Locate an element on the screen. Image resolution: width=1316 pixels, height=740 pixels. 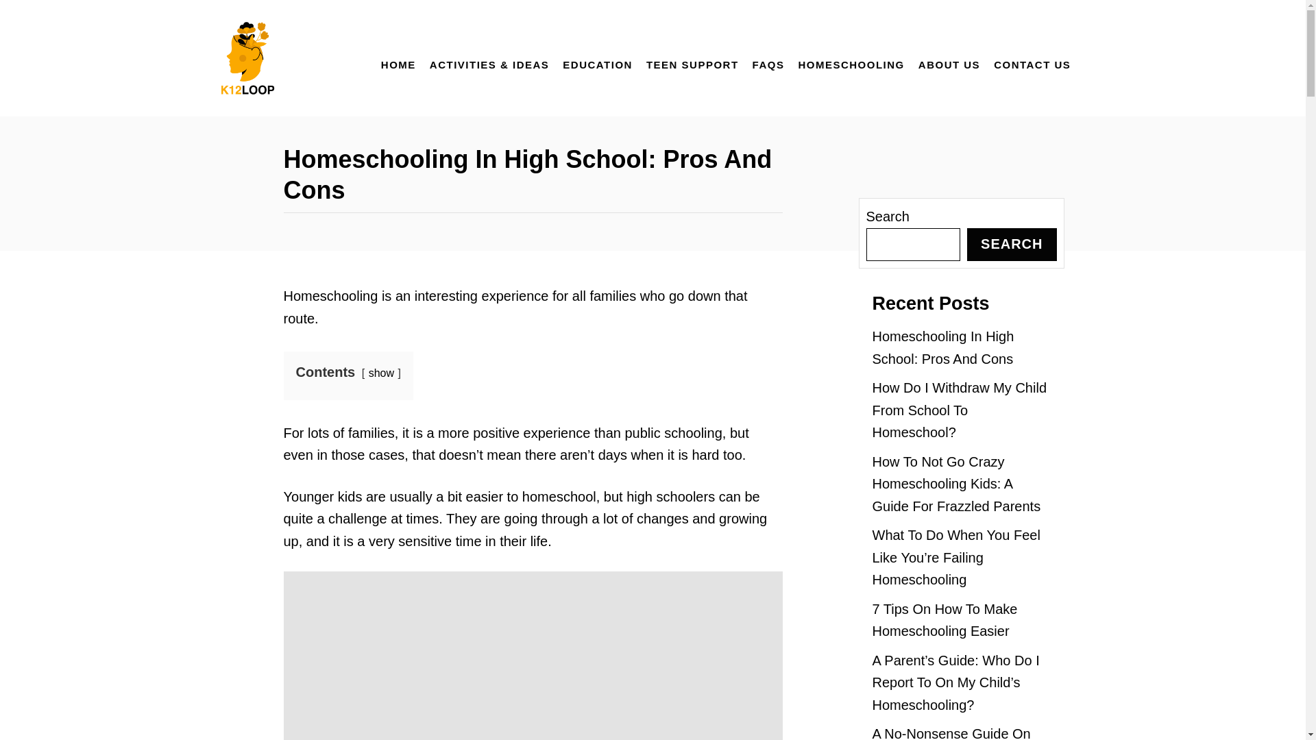
show is located at coordinates (381, 373).